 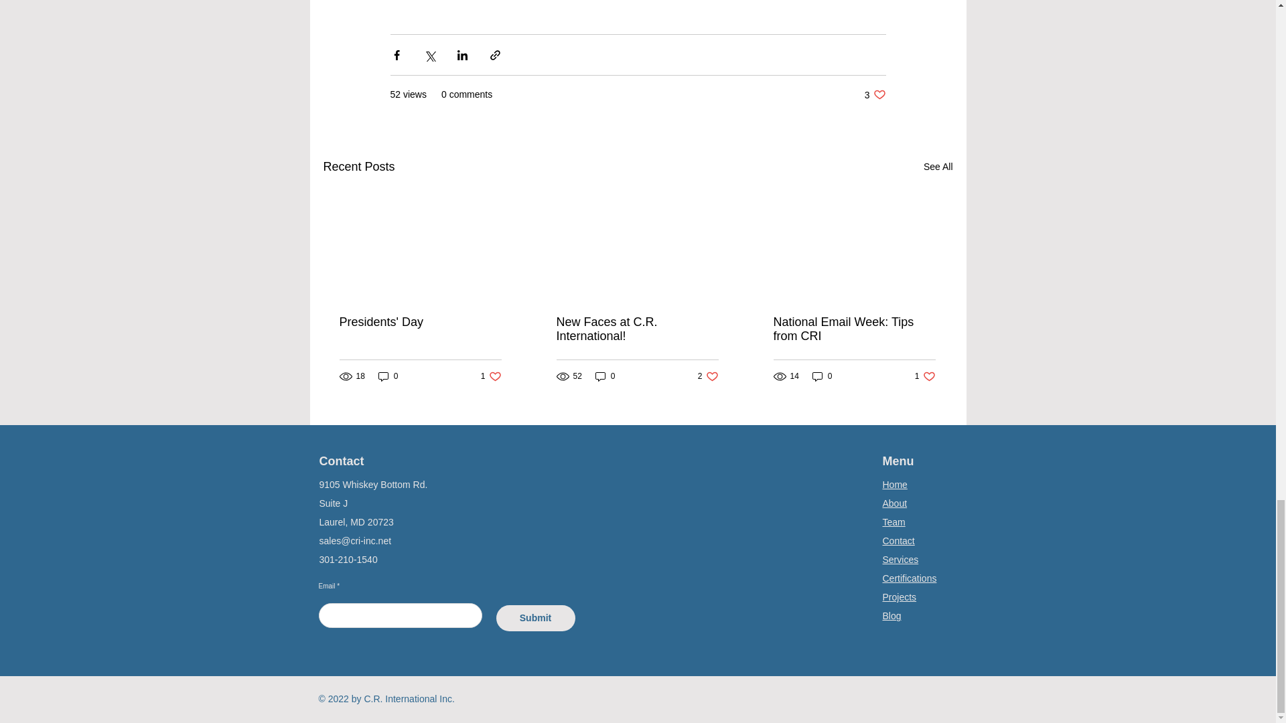 I want to click on 0, so click(x=715, y=552).